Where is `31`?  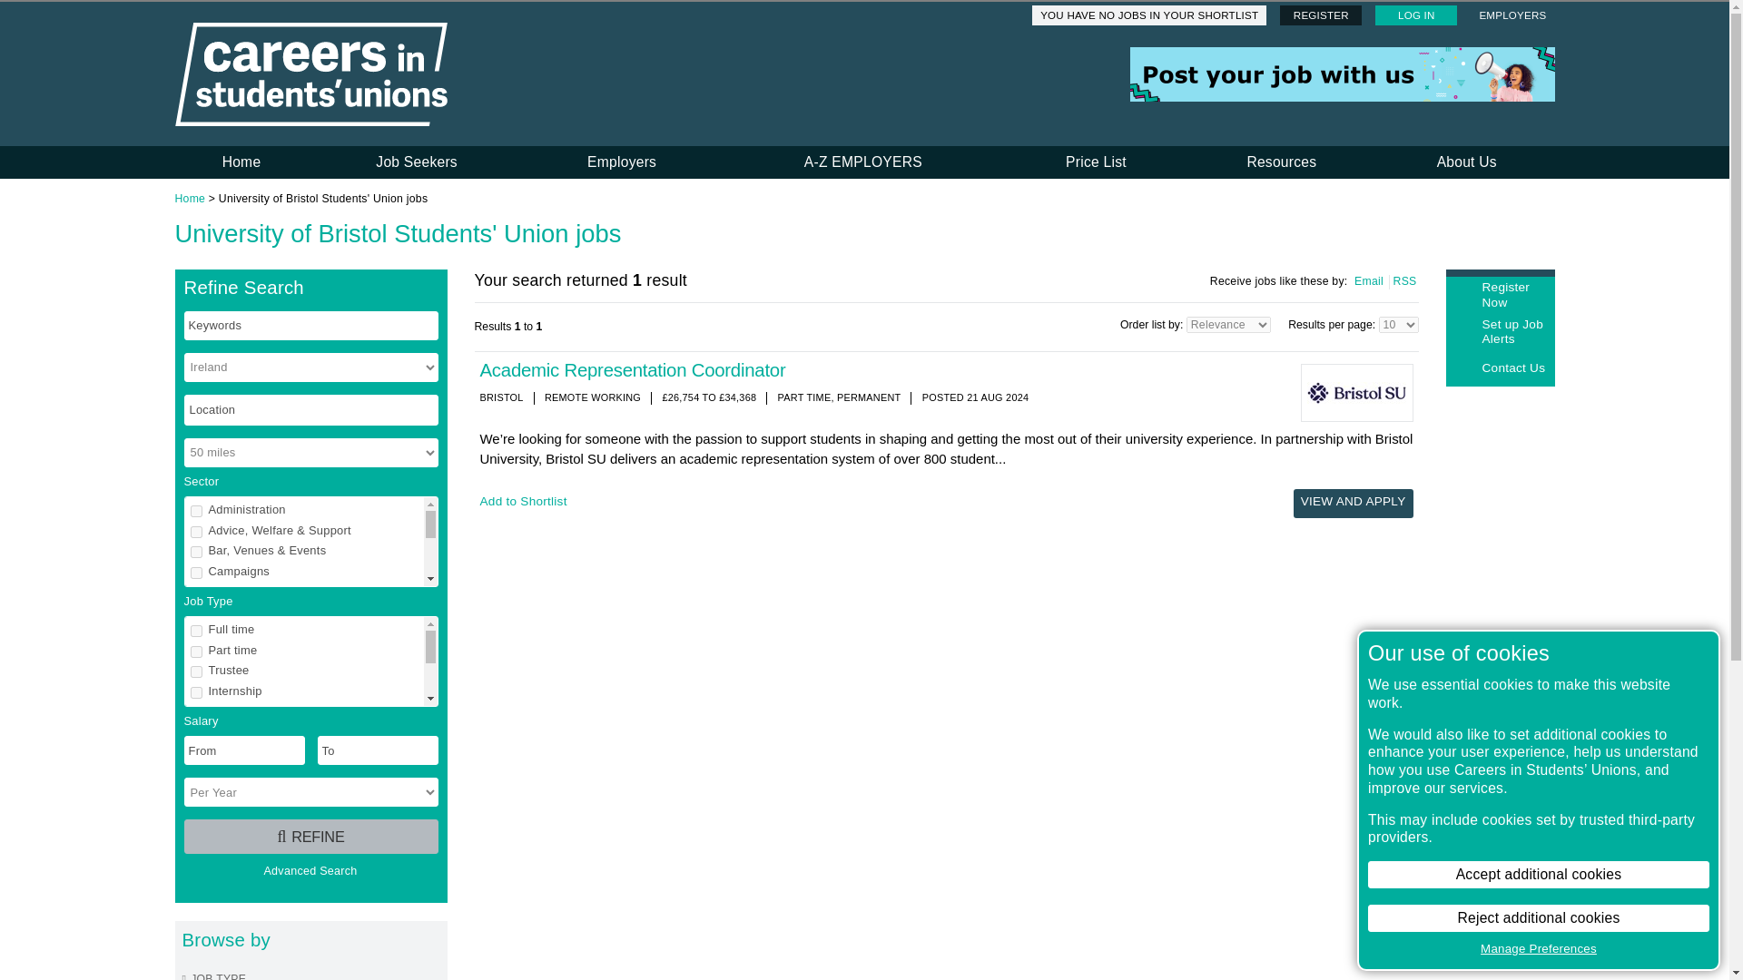 31 is located at coordinates (196, 532).